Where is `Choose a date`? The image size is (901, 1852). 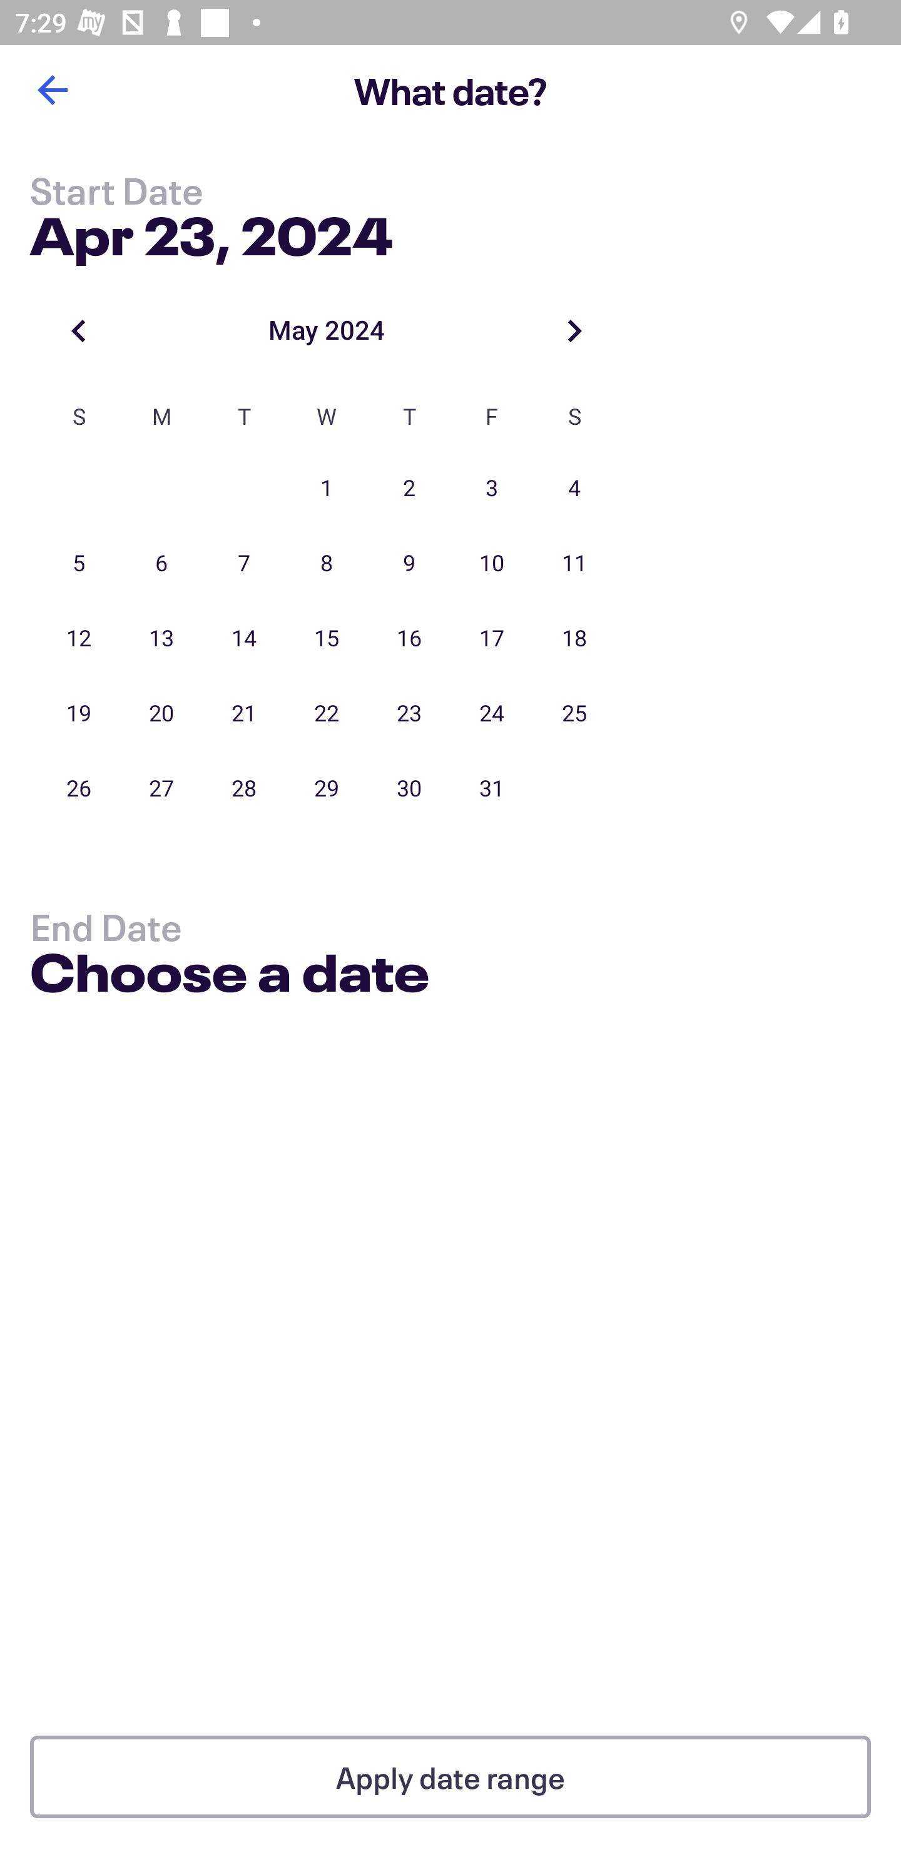 Choose a date is located at coordinates (229, 976).